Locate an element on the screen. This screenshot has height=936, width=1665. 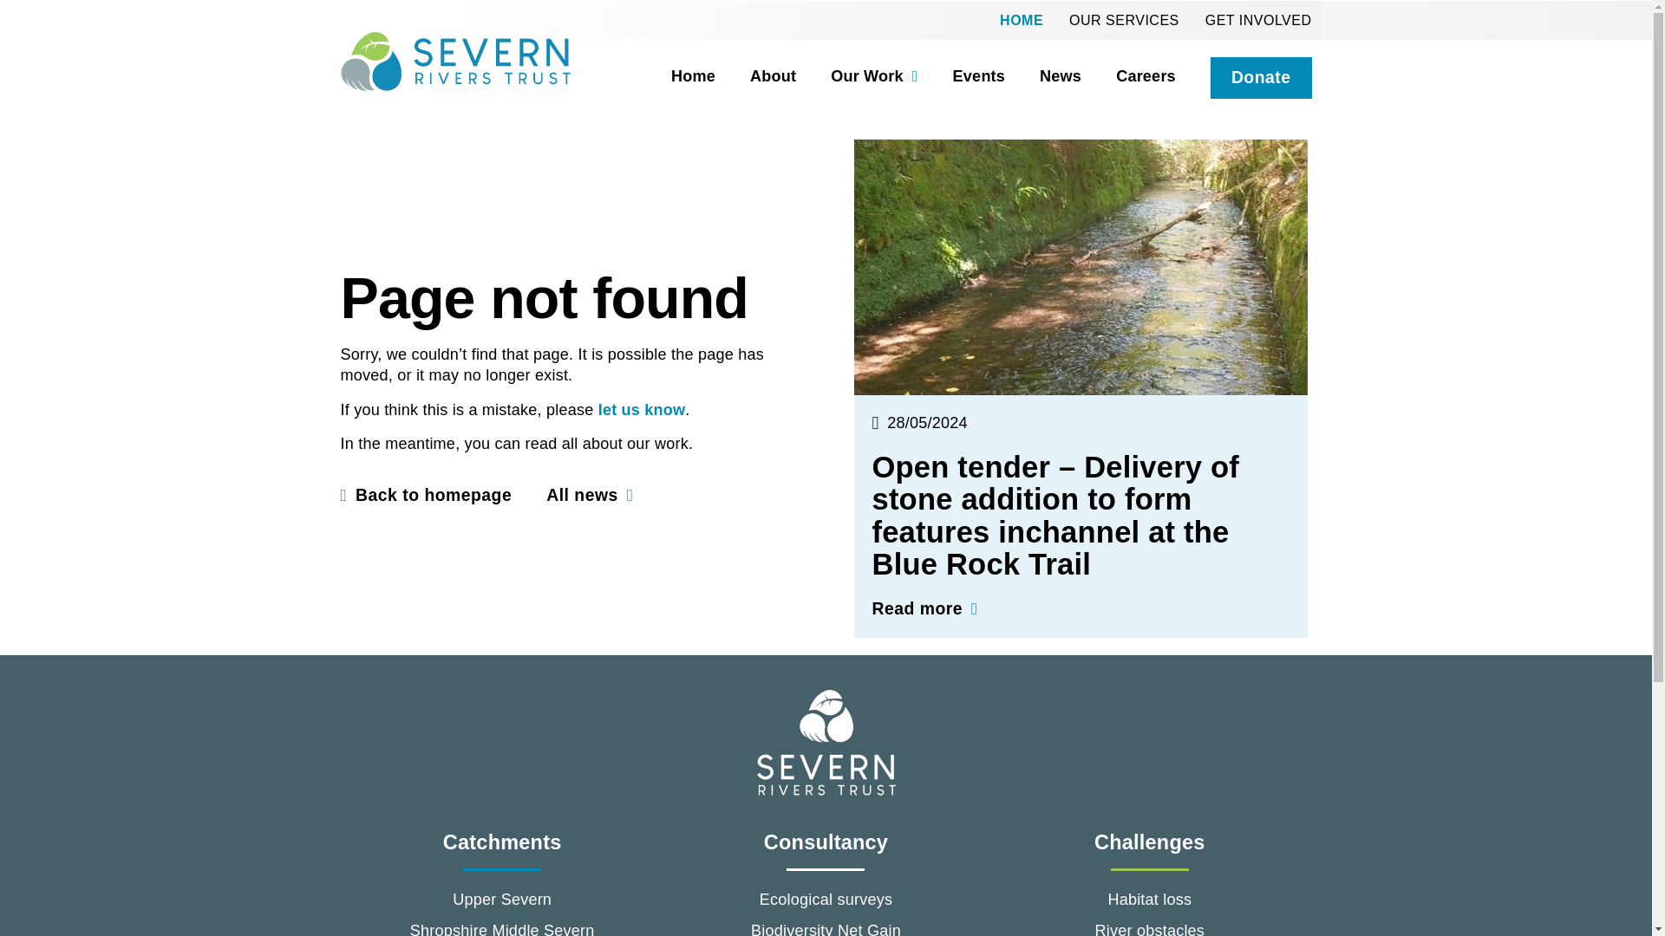
About is located at coordinates (755, 76).